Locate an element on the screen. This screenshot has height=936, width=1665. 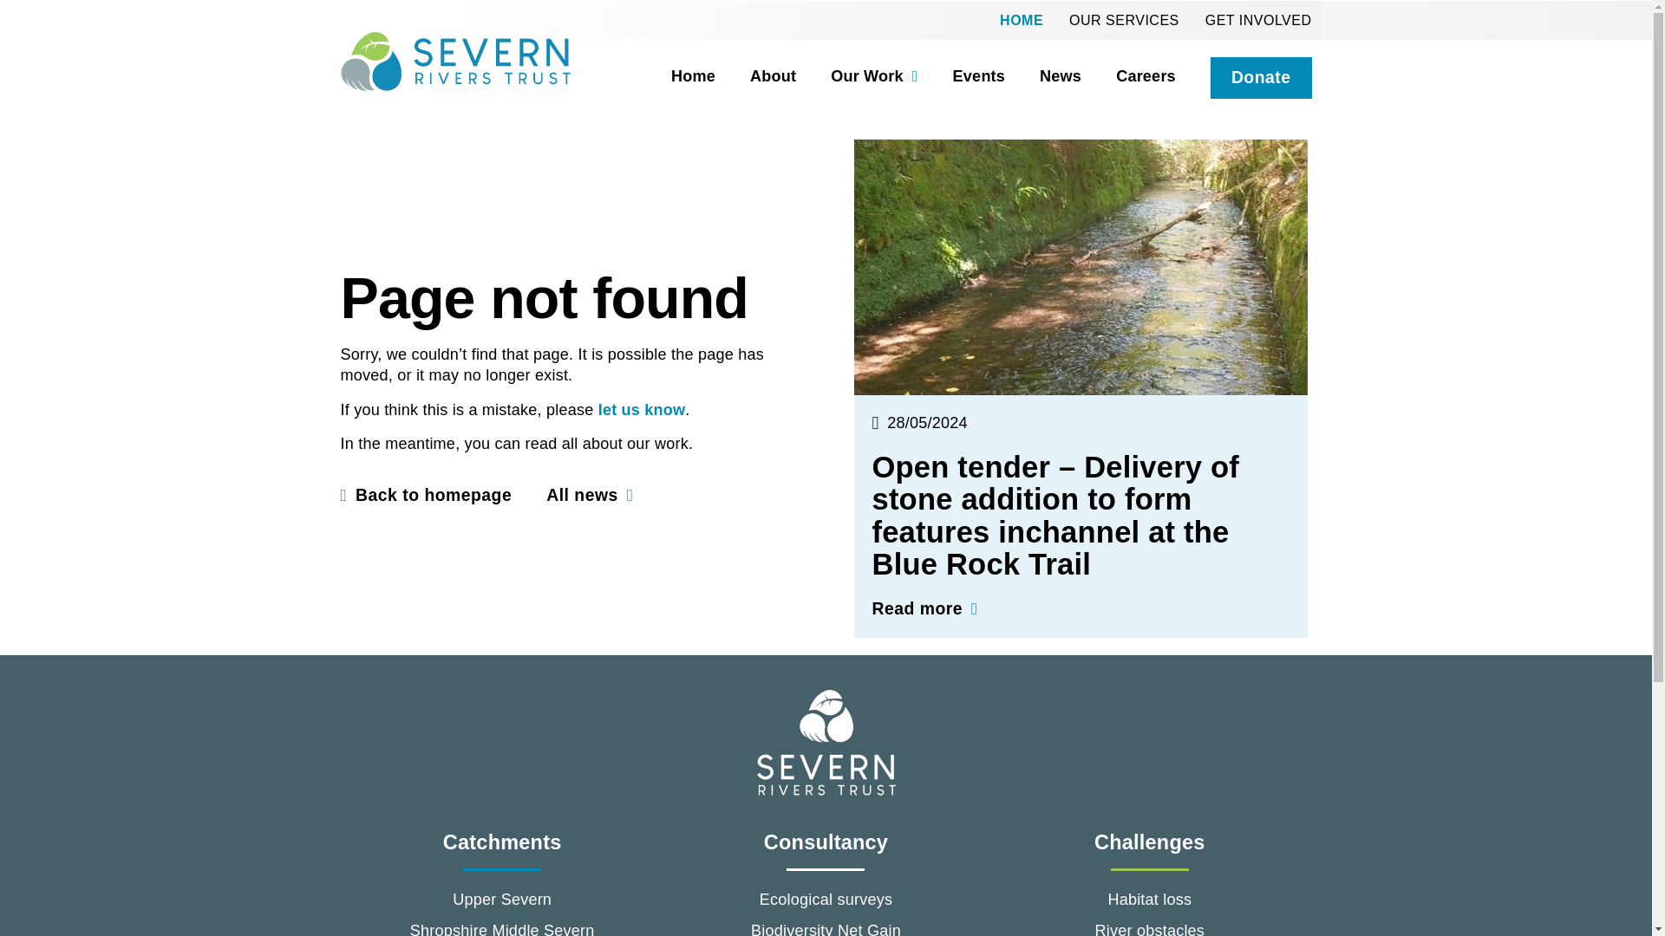
About is located at coordinates (755, 76).